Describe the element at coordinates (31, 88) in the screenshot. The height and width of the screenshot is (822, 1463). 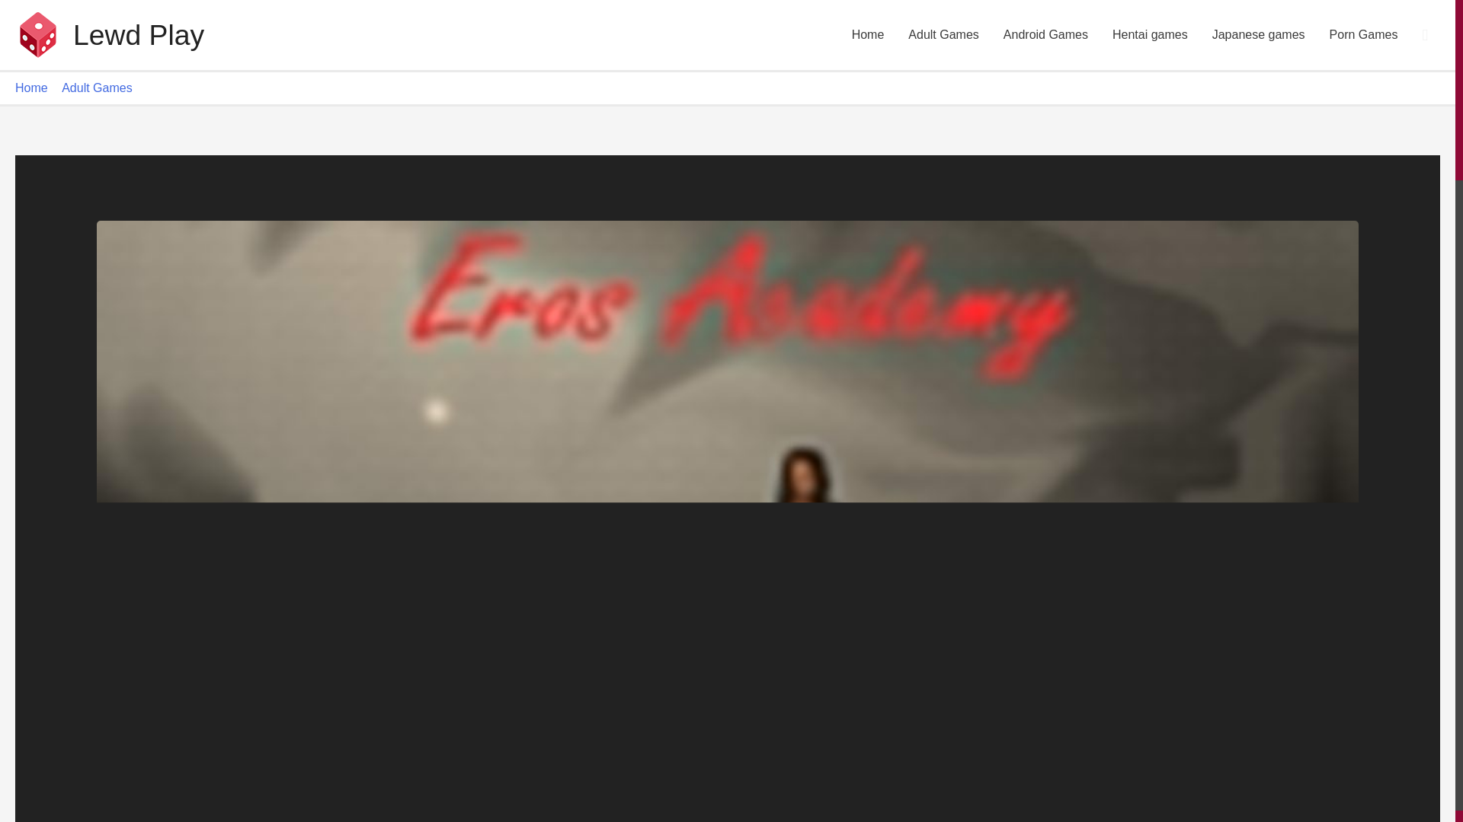
I see `Home` at that location.